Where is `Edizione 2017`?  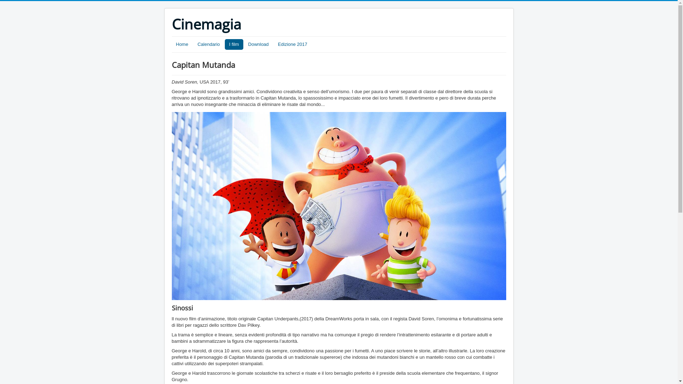 Edizione 2017 is located at coordinates (292, 44).